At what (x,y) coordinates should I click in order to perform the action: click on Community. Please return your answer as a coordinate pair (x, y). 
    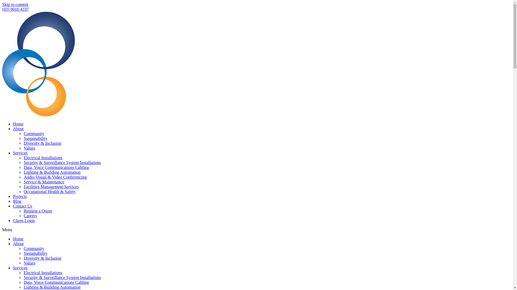
    Looking at the image, I should click on (34, 249).